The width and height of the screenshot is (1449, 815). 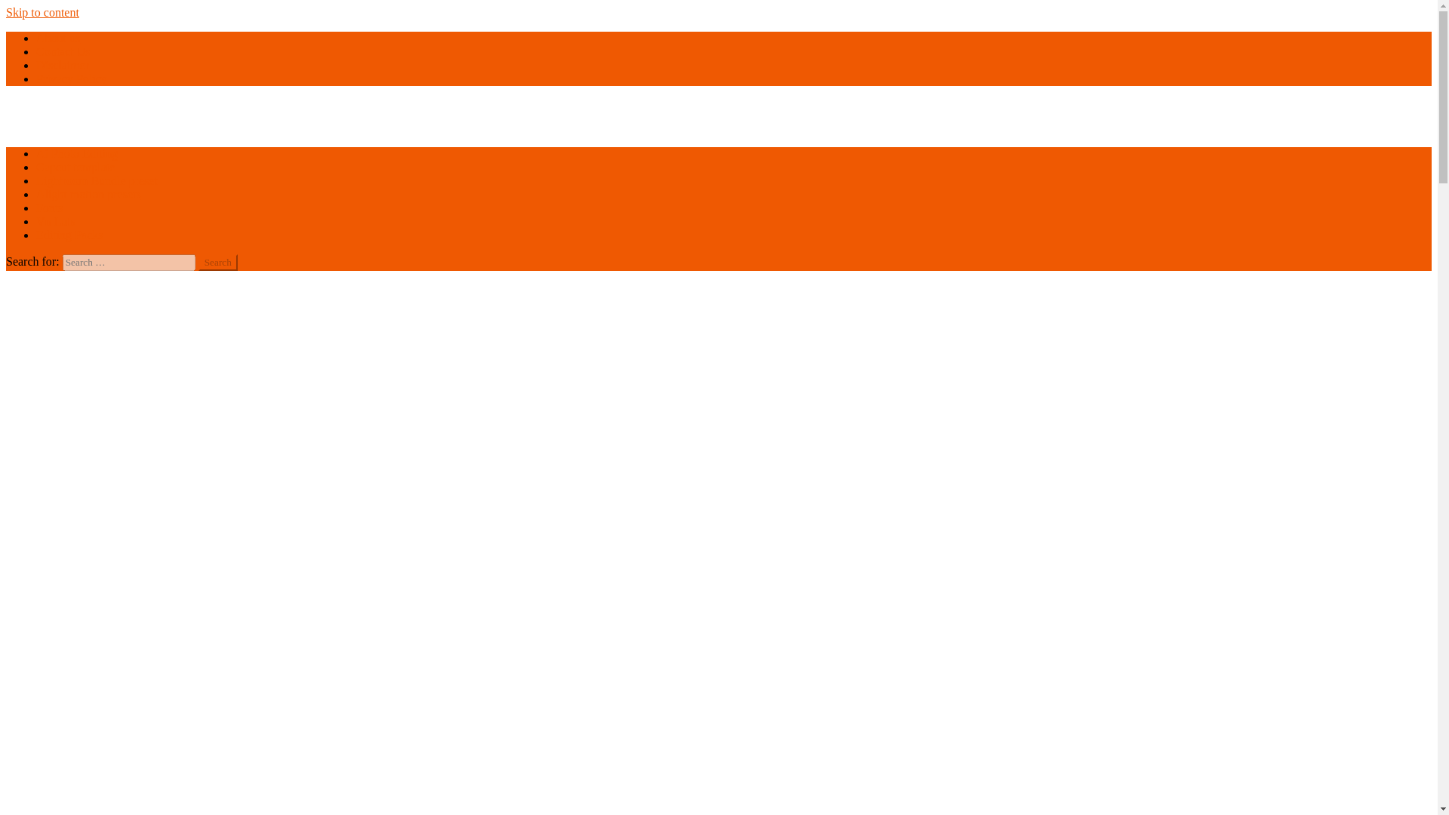 What do you see at coordinates (56, 222) in the screenshot?
I see `Vn Luts` at bounding box center [56, 222].